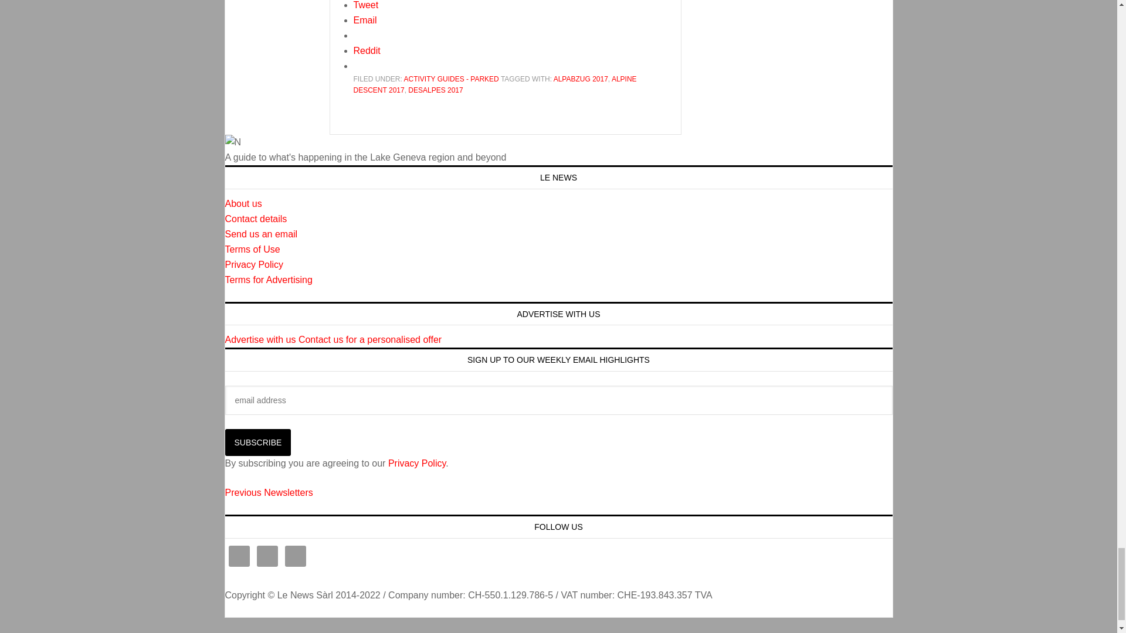 This screenshot has height=633, width=1126. I want to click on Terms and Conditions, so click(253, 249).